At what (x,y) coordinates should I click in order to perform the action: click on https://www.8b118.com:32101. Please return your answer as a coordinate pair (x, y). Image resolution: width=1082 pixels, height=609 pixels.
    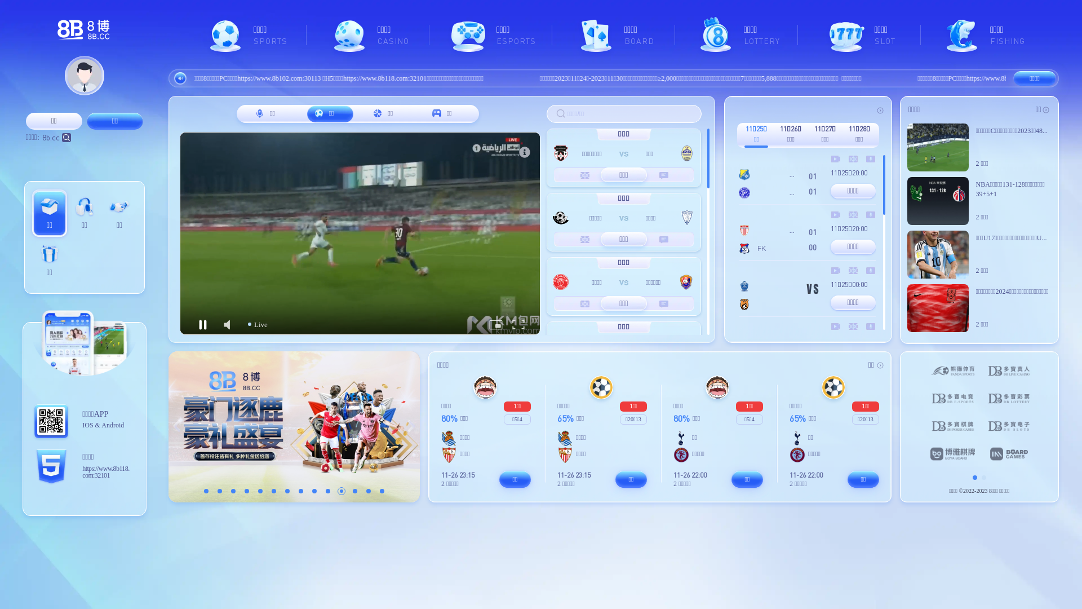
    Looking at the image, I should click on (107, 471).